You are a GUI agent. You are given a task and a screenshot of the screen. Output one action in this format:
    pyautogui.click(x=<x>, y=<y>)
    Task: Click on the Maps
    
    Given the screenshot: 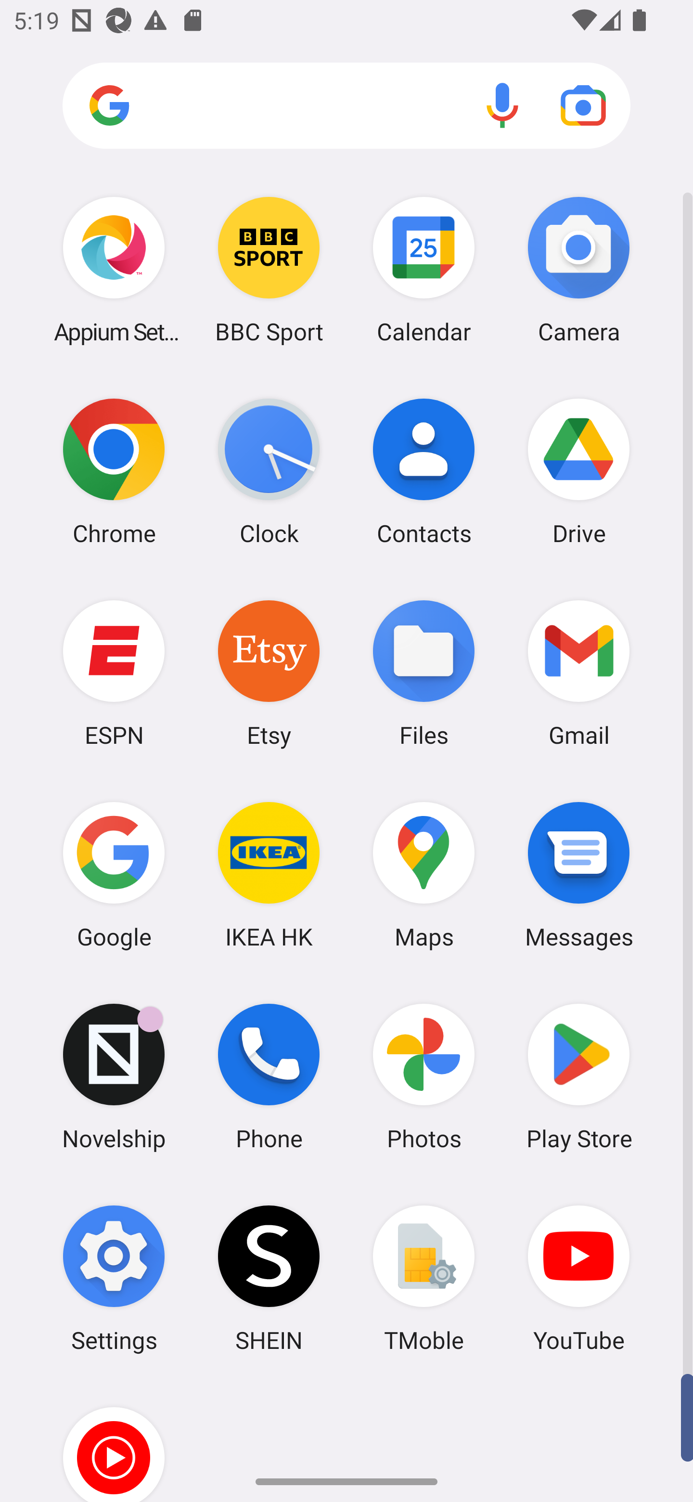 What is the action you would take?
    pyautogui.click(x=424, y=875)
    